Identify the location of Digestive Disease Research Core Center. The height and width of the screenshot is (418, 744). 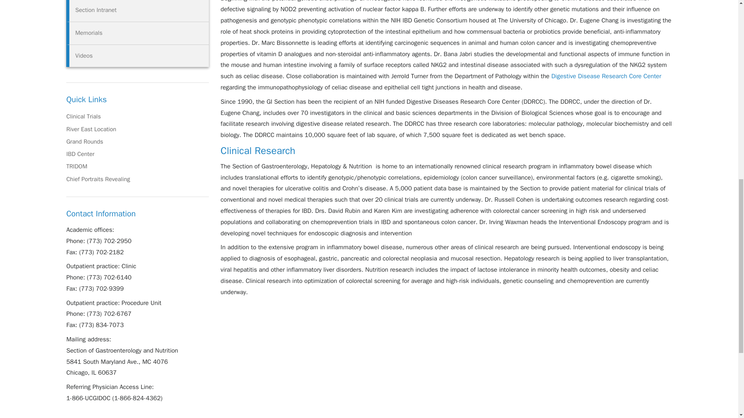
(606, 76).